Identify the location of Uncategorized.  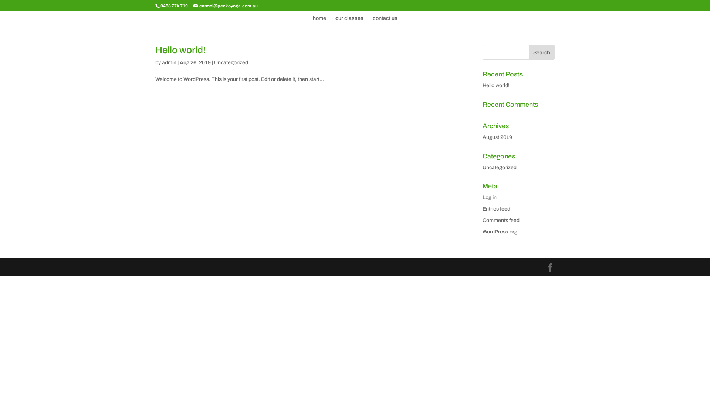
(500, 168).